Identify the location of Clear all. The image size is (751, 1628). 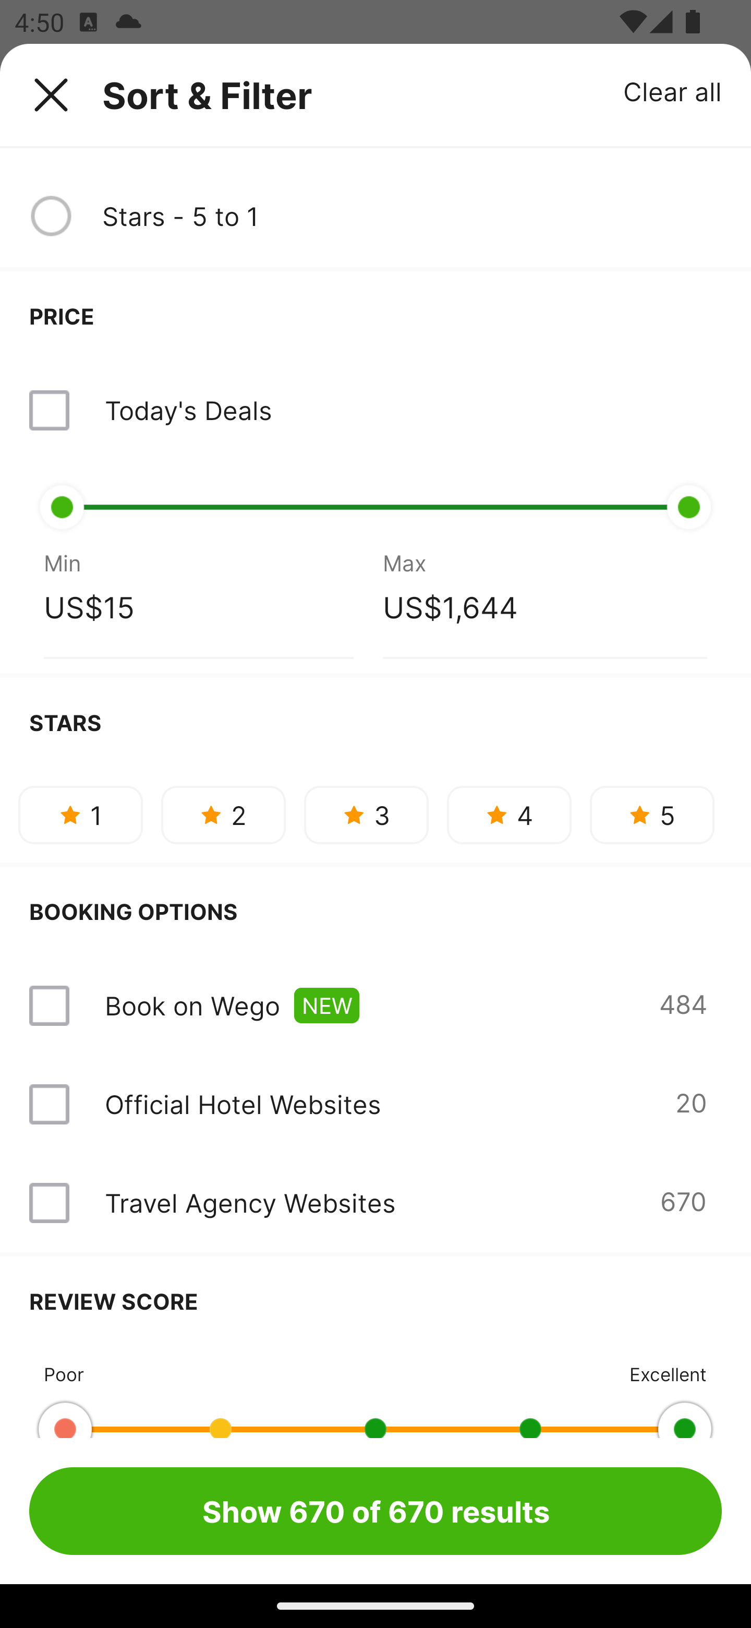
(673, 91).